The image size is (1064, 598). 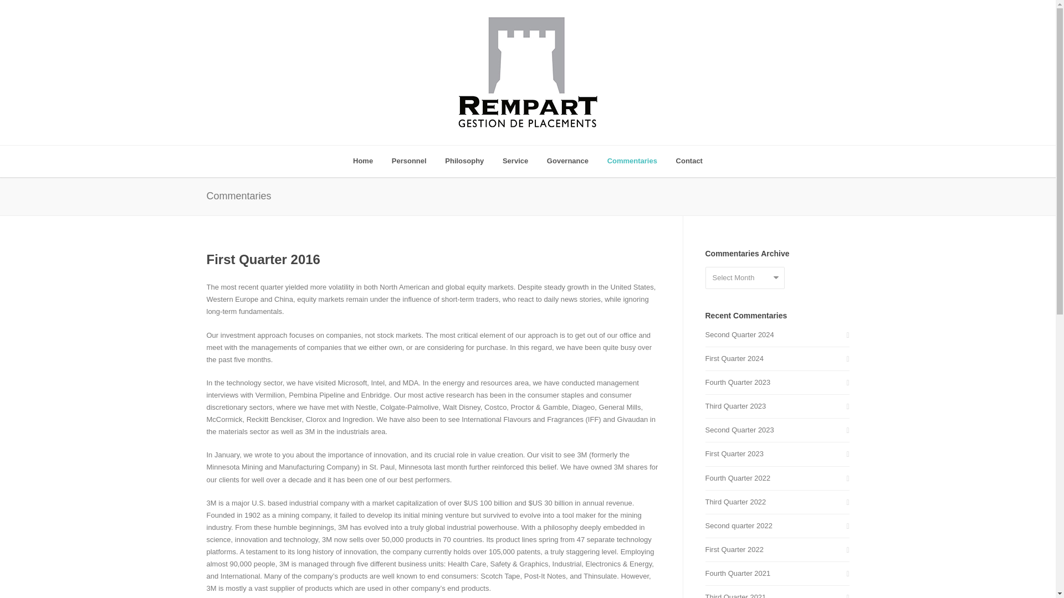 What do you see at coordinates (777, 406) in the screenshot?
I see `Third Quarter 2023` at bounding box center [777, 406].